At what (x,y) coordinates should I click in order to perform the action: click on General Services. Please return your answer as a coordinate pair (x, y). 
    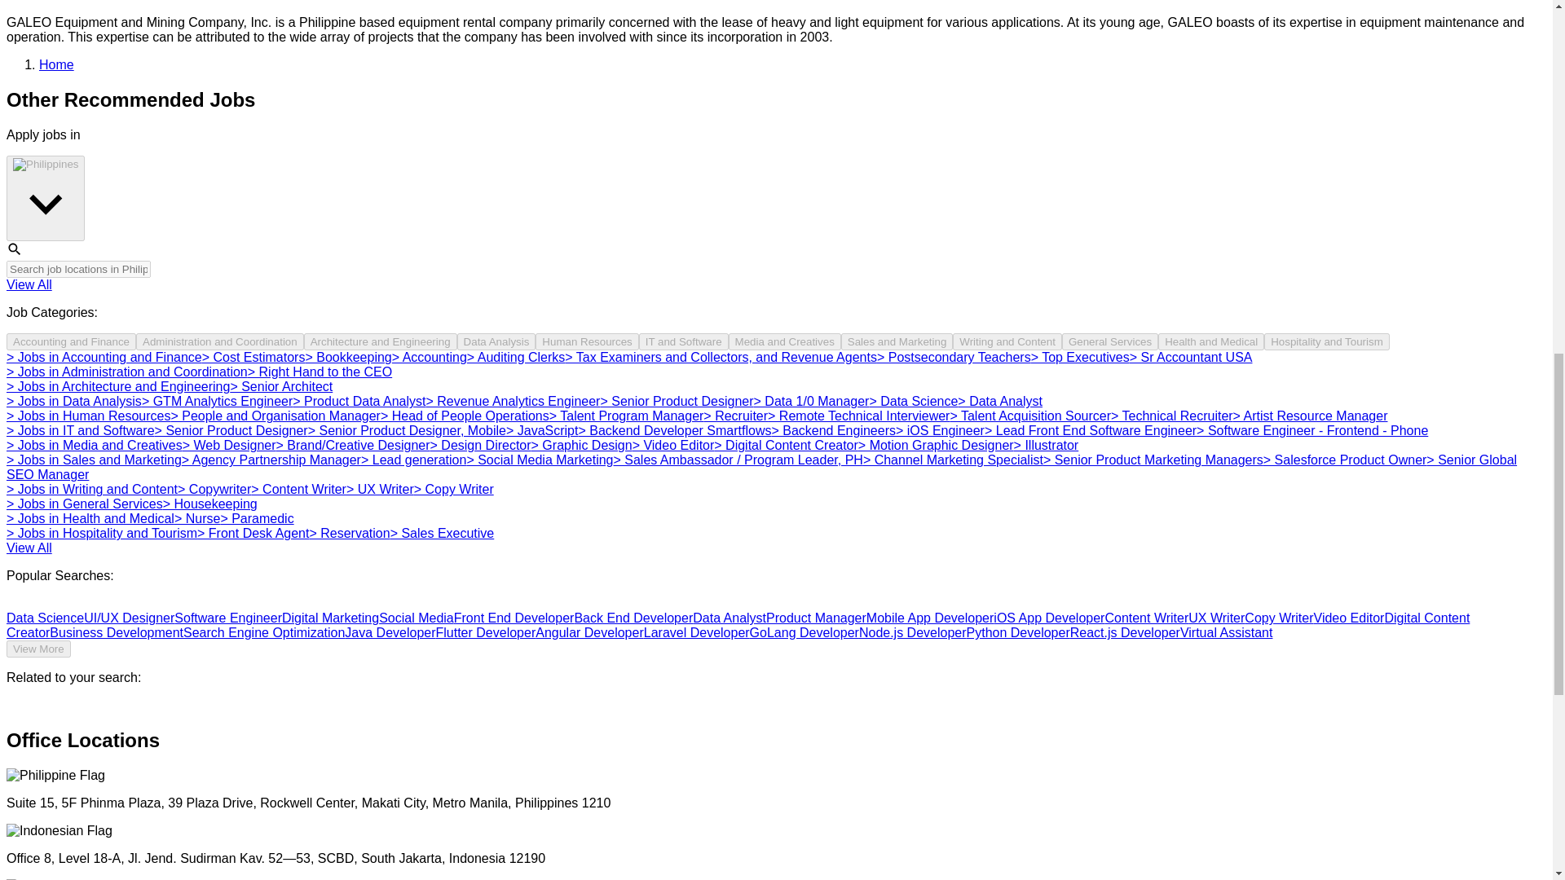
    Looking at the image, I should click on (1110, 341).